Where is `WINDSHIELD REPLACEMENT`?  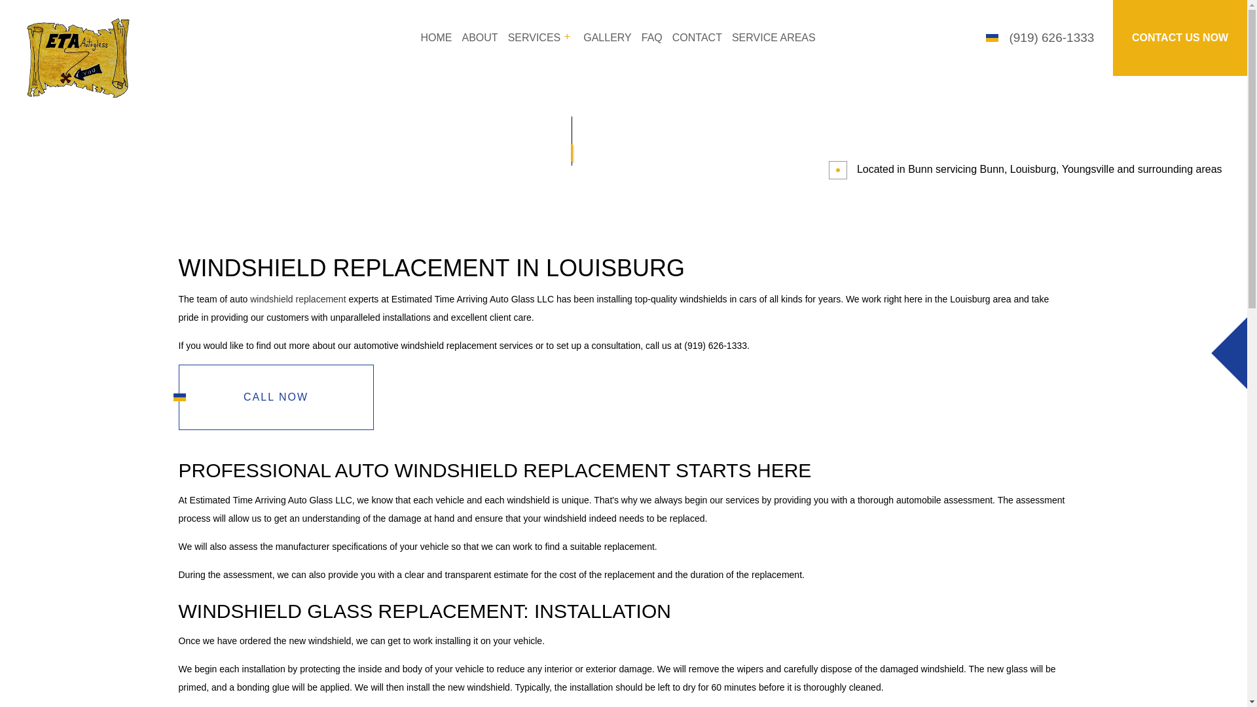
WINDSHIELD REPLACEMENT is located at coordinates (614, 131).